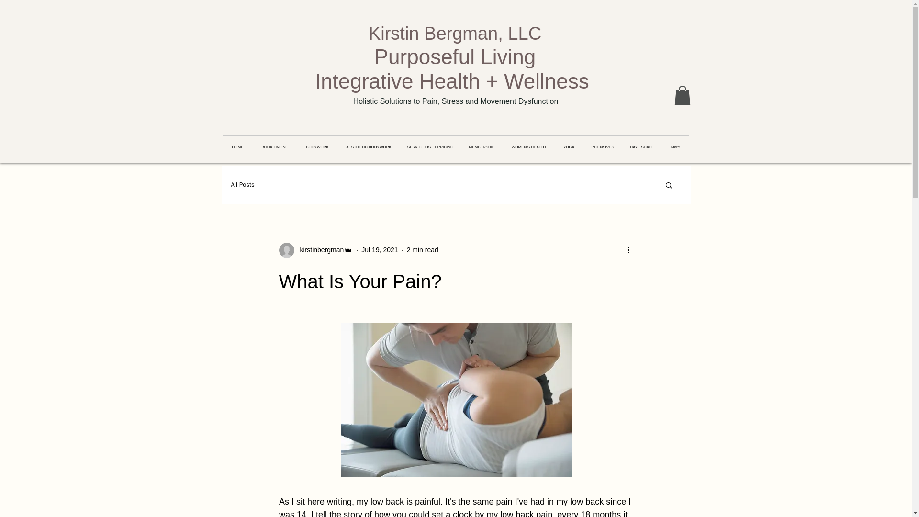 Image resolution: width=919 pixels, height=517 pixels. Describe the element at coordinates (602, 147) in the screenshot. I see `INTENSIVES` at that location.